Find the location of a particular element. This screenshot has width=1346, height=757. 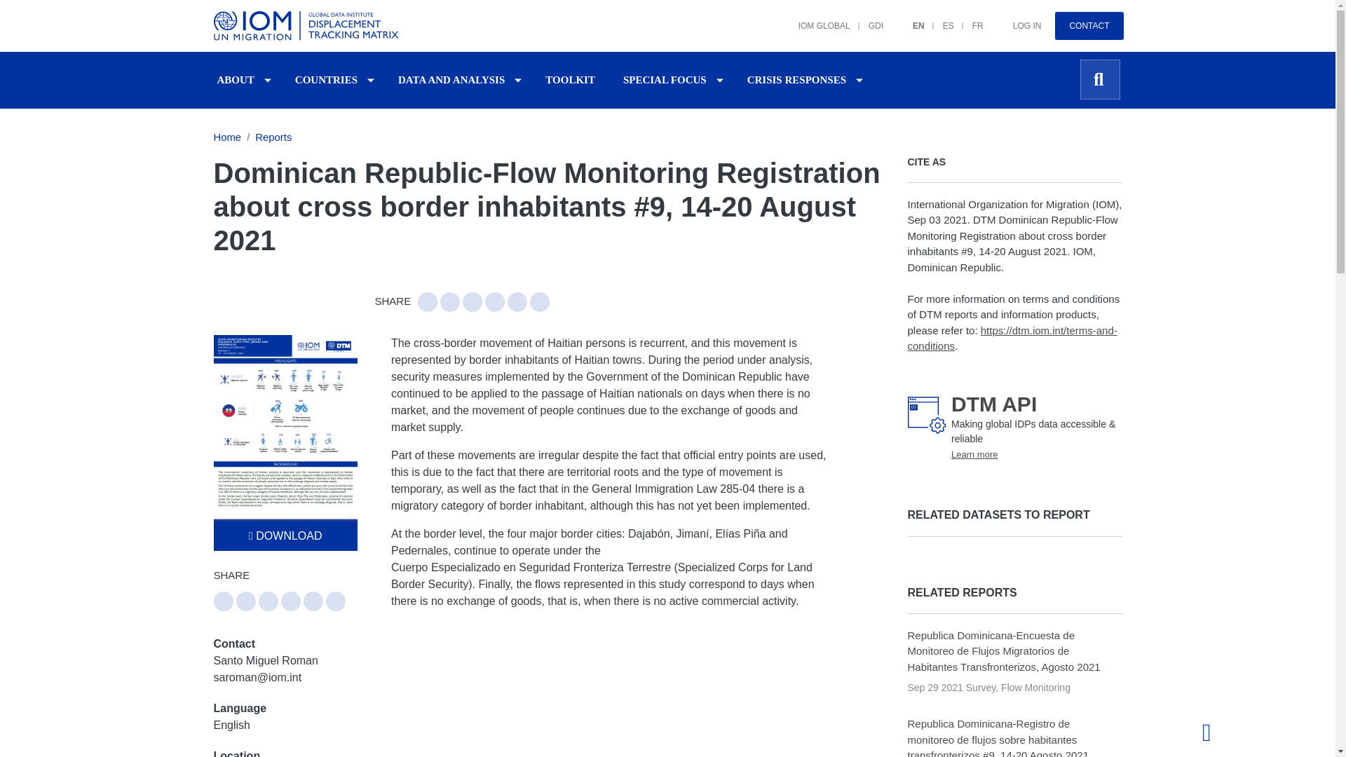

GDI is located at coordinates (866, 18).